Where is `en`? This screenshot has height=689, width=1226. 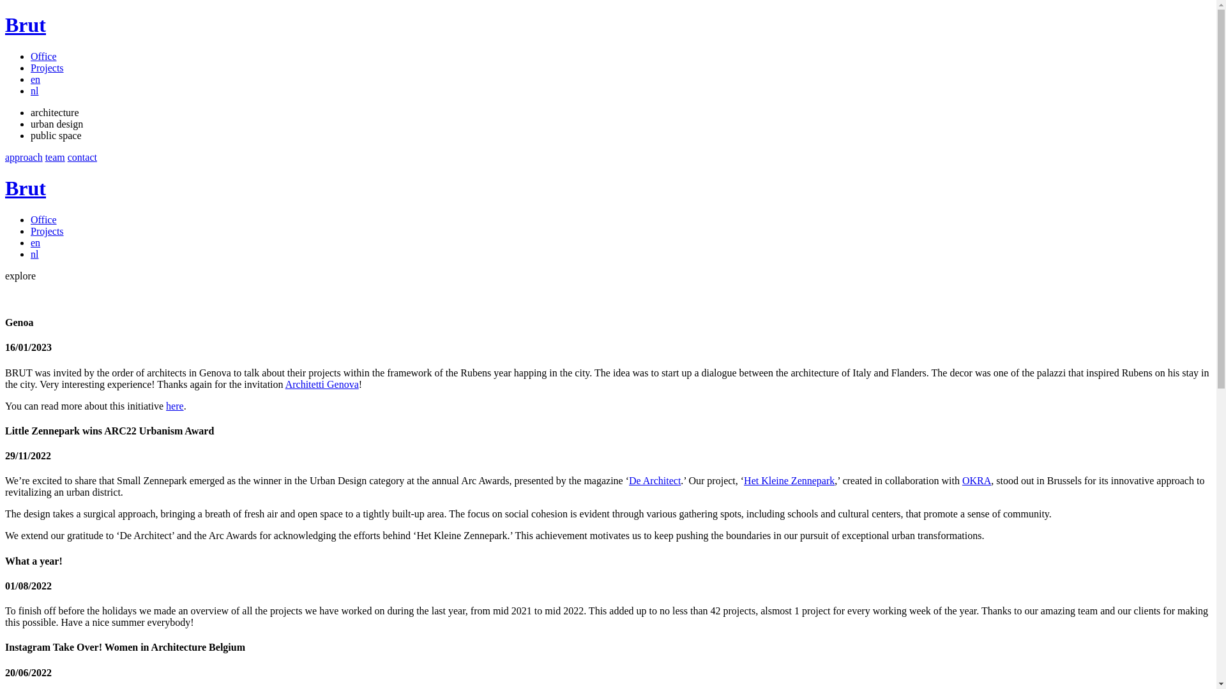 en is located at coordinates (36, 80).